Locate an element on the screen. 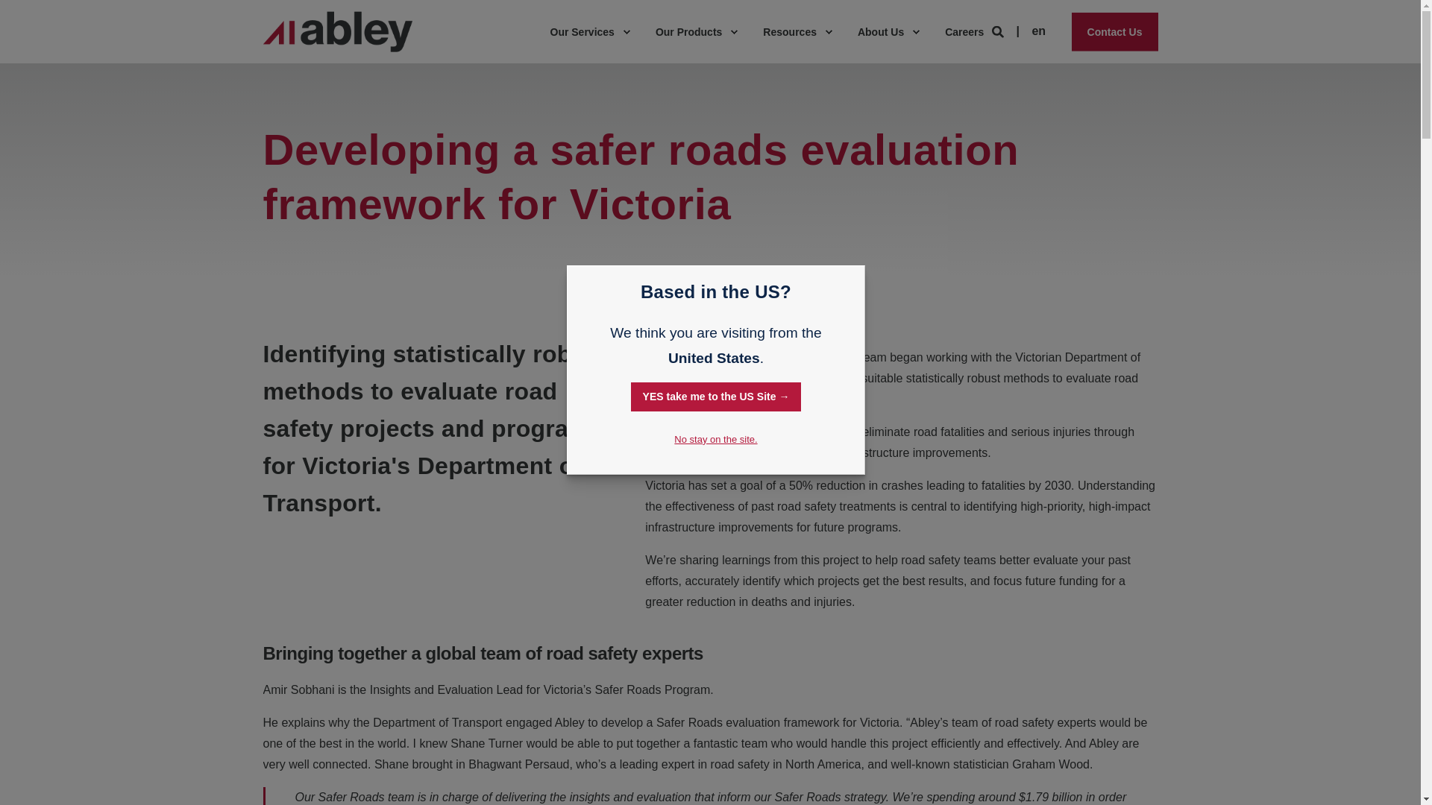  Our Services is located at coordinates (583, 32).